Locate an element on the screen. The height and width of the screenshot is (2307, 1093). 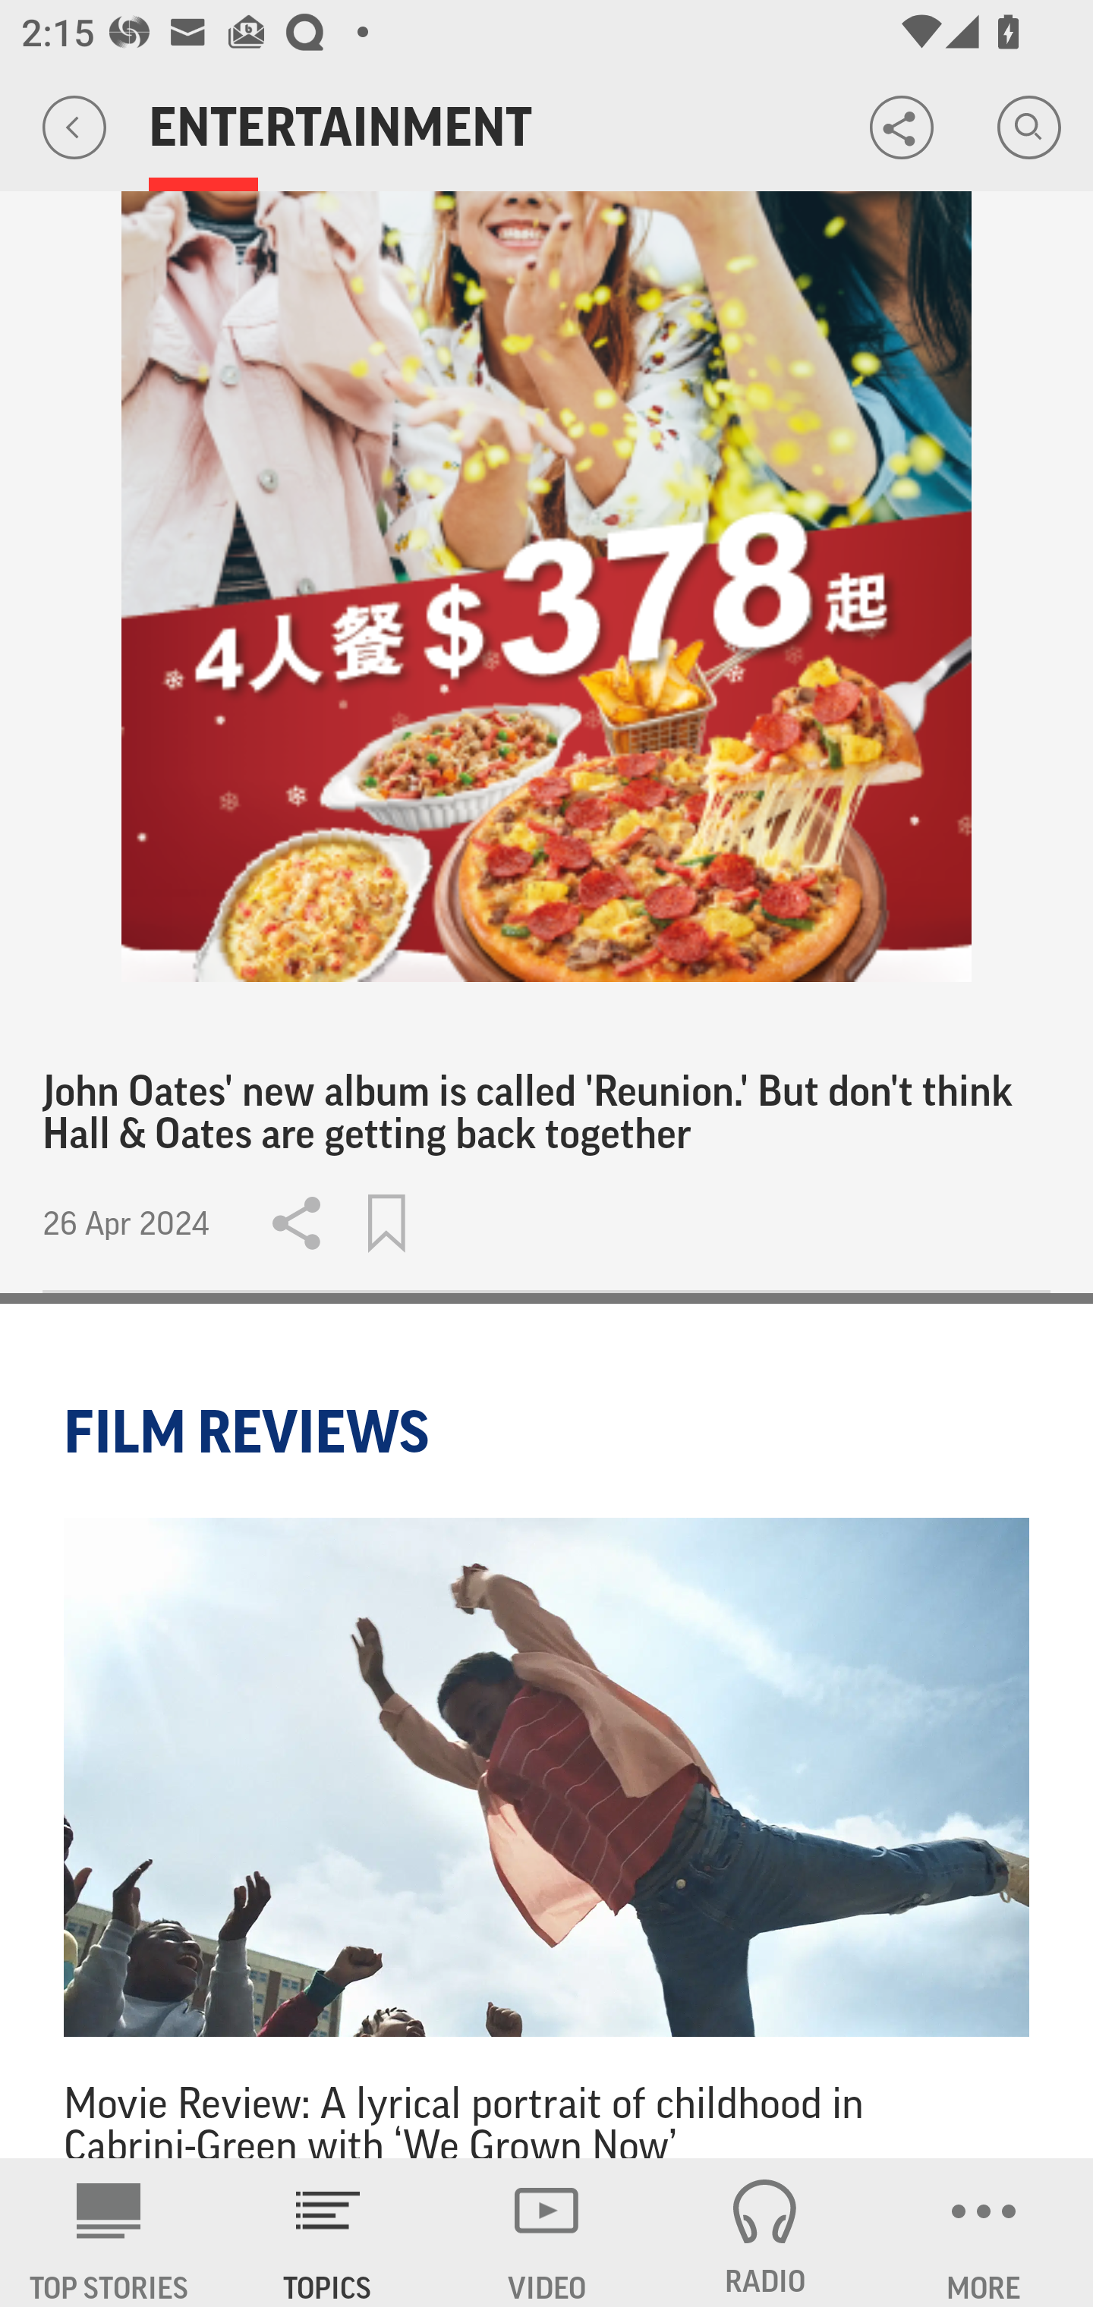
Advertisement is located at coordinates (546, 587).